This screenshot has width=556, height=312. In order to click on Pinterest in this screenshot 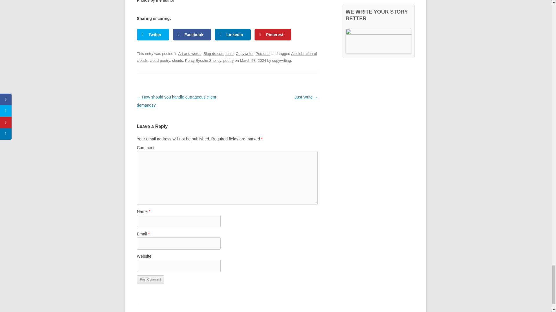, I will do `click(273, 35)`.